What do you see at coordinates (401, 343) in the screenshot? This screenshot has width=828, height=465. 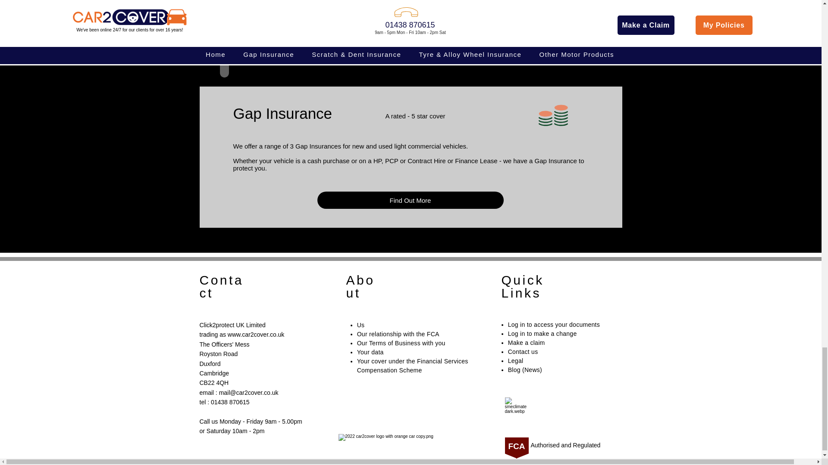 I see `Our Terms of Business with you` at bounding box center [401, 343].